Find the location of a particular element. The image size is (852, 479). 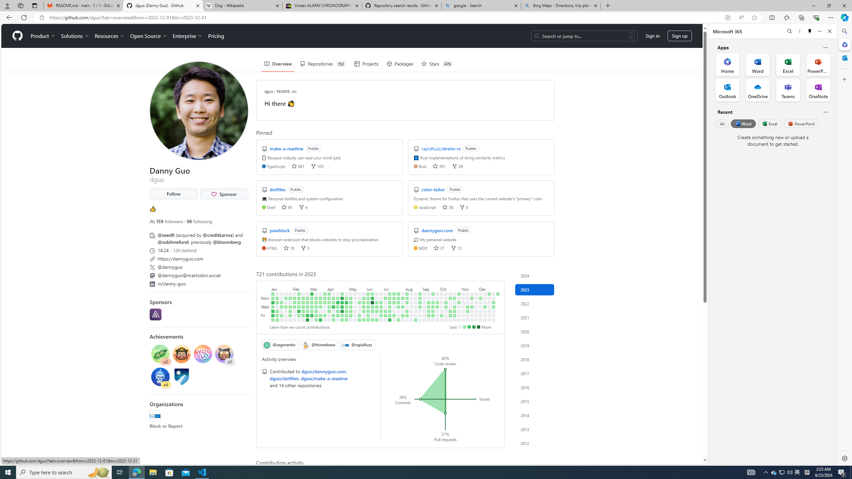

1 contribution on December 17th. is located at coordinates (489, 294).